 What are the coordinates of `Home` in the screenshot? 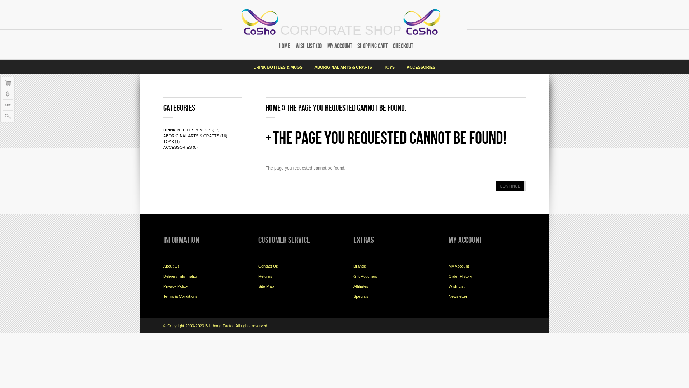 It's located at (273, 108).